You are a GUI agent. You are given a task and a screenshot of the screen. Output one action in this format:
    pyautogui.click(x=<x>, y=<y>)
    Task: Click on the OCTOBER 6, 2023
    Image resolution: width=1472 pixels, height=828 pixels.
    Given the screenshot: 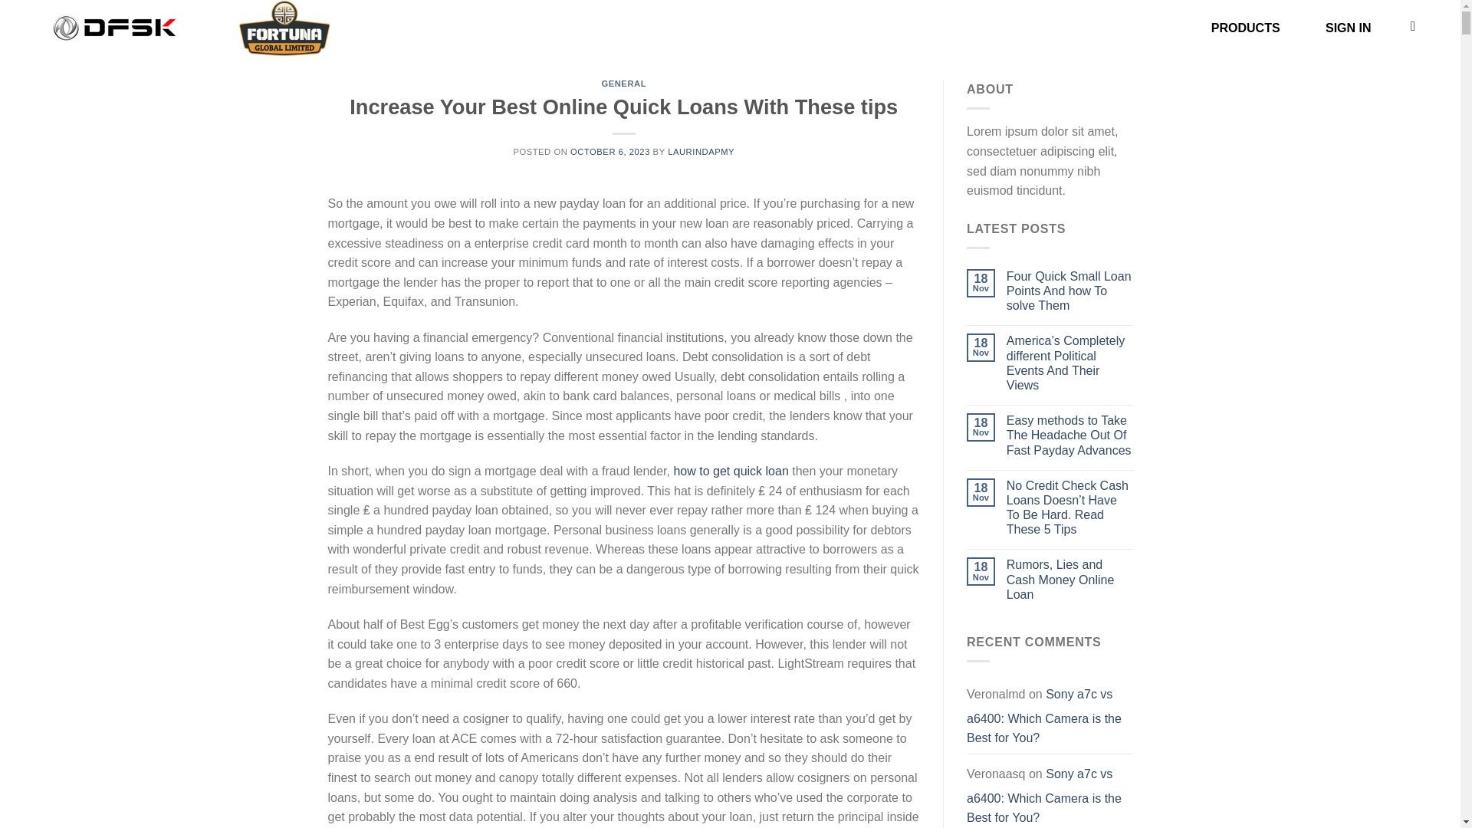 What is the action you would take?
    pyautogui.click(x=610, y=152)
    